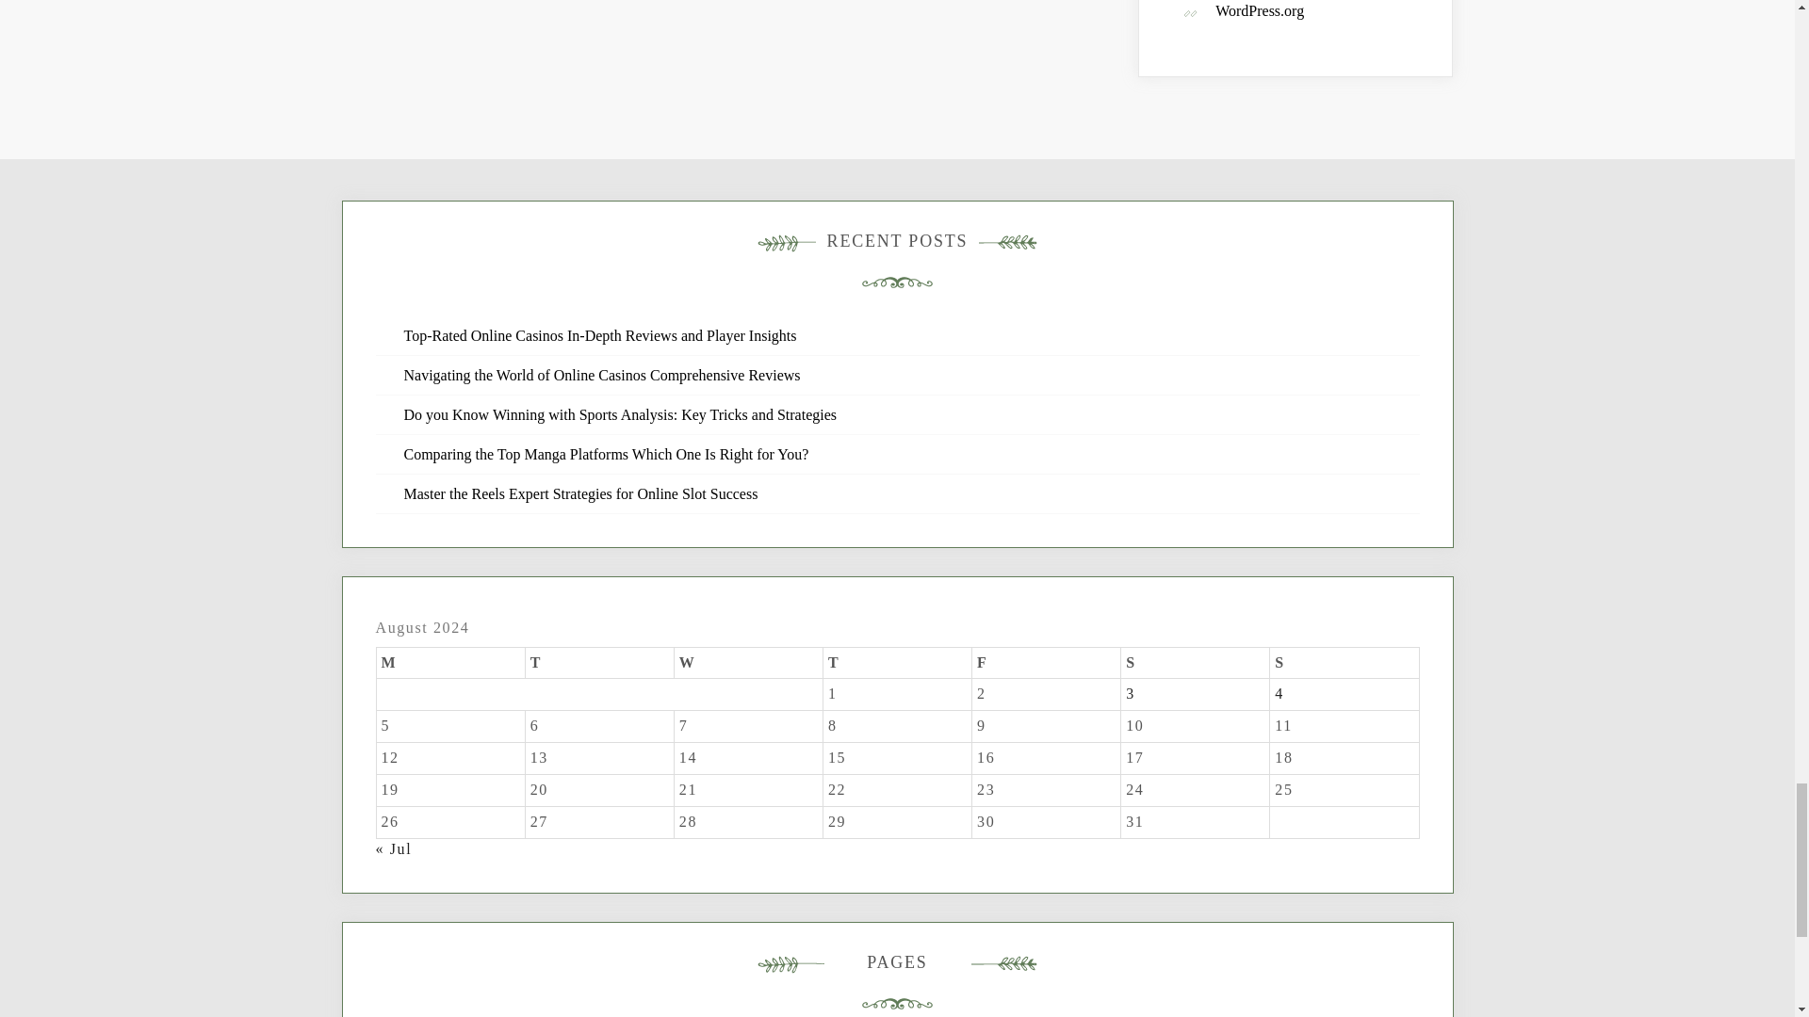 This screenshot has width=1809, height=1017. I want to click on Monday, so click(450, 663).